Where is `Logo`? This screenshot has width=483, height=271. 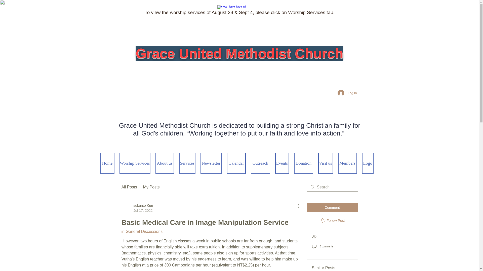
Logo is located at coordinates (325, 163).